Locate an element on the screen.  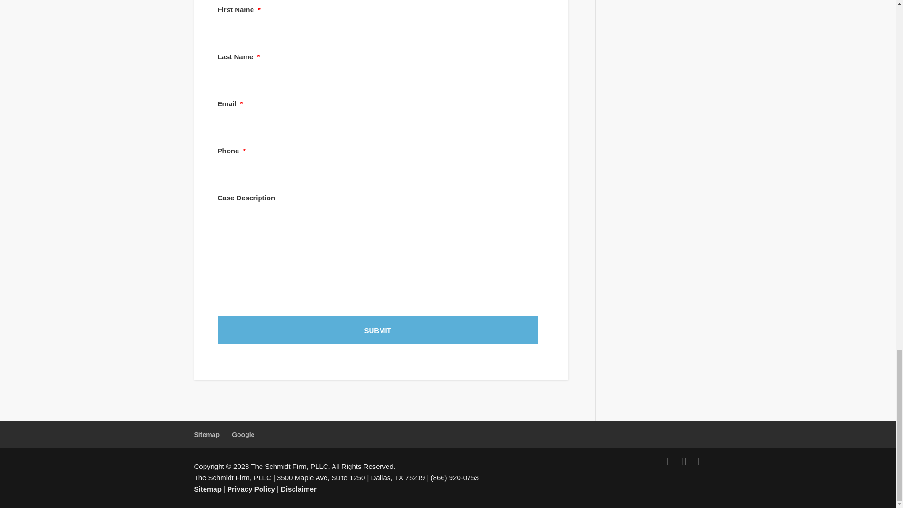
Sitemap is located at coordinates (206, 435).